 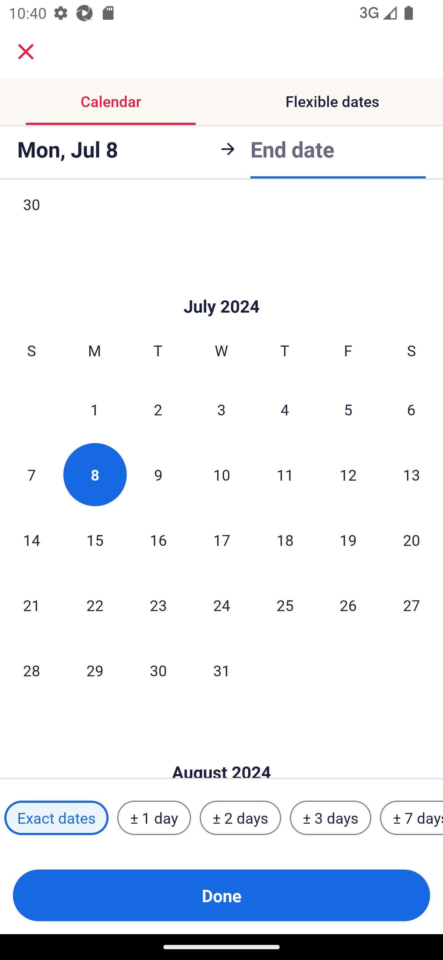 I want to click on 2 Tuesday, July 2, 2024, so click(x=158, y=409).